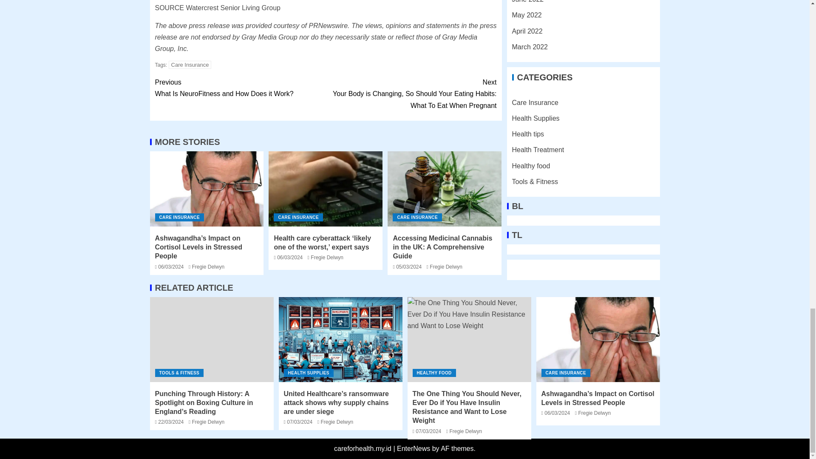 This screenshot has height=459, width=816. Describe the element at coordinates (240, 88) in the screenshot. I see `CARE INSURANCE` at that location.